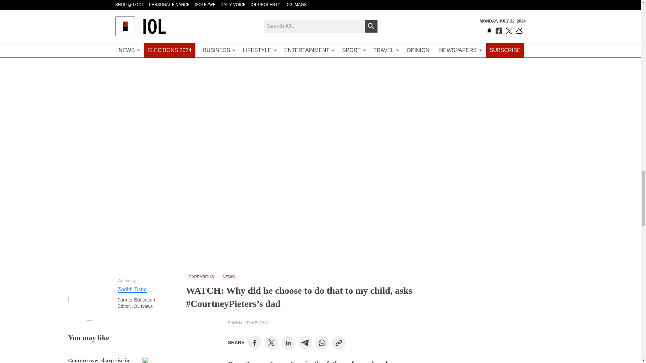 The height and width of the screenshot is (363, 646). Describe the element at coordinates (305, 343) in the screenshot. I see `Share on Telegram` at that location.